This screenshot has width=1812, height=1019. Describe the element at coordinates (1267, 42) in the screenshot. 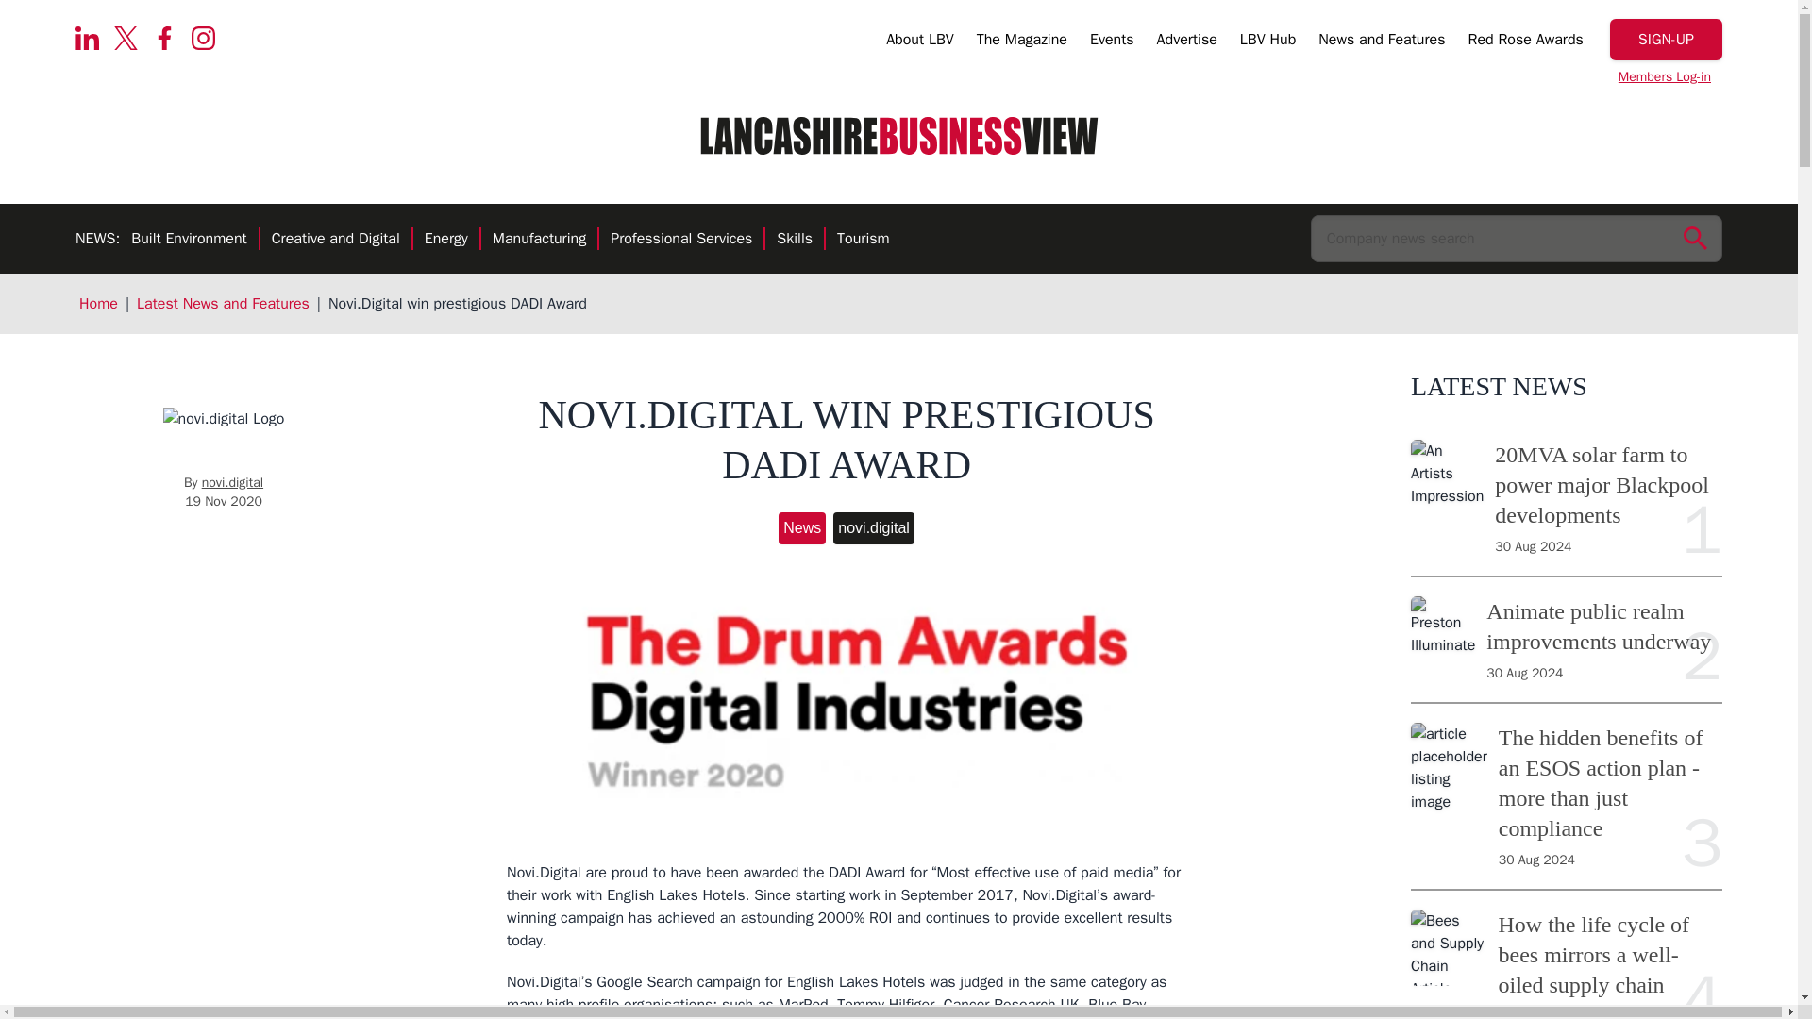

I see `LBV Hub` at that location.